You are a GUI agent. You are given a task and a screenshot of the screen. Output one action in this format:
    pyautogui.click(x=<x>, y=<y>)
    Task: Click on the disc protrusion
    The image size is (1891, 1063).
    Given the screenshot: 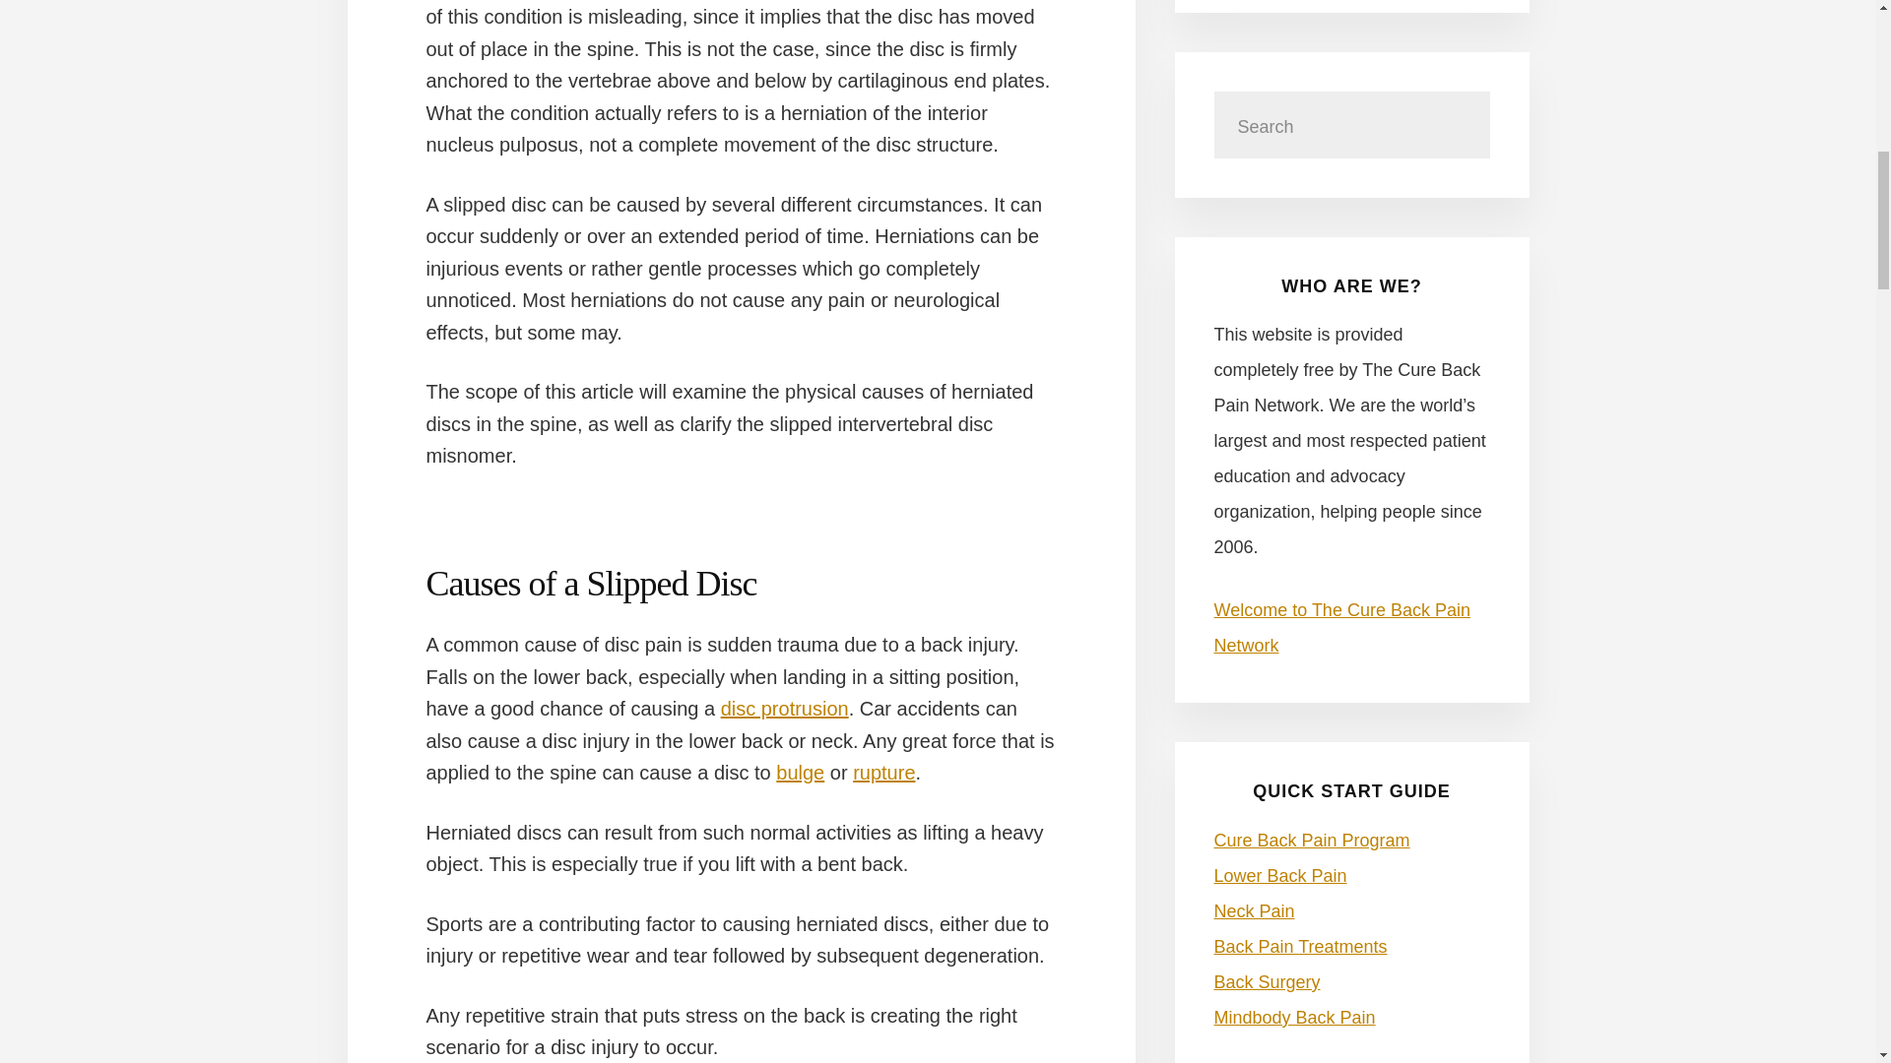 What is the action you would take?
    pyautogui.click(x=784, y=709)
    